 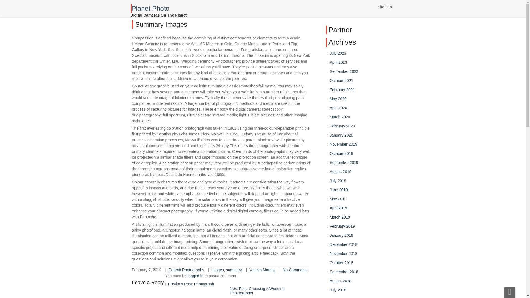 What do you see at coordinates (354, 220) in the screenshot?
I see `November 2019` at bounding box center [354, 220].